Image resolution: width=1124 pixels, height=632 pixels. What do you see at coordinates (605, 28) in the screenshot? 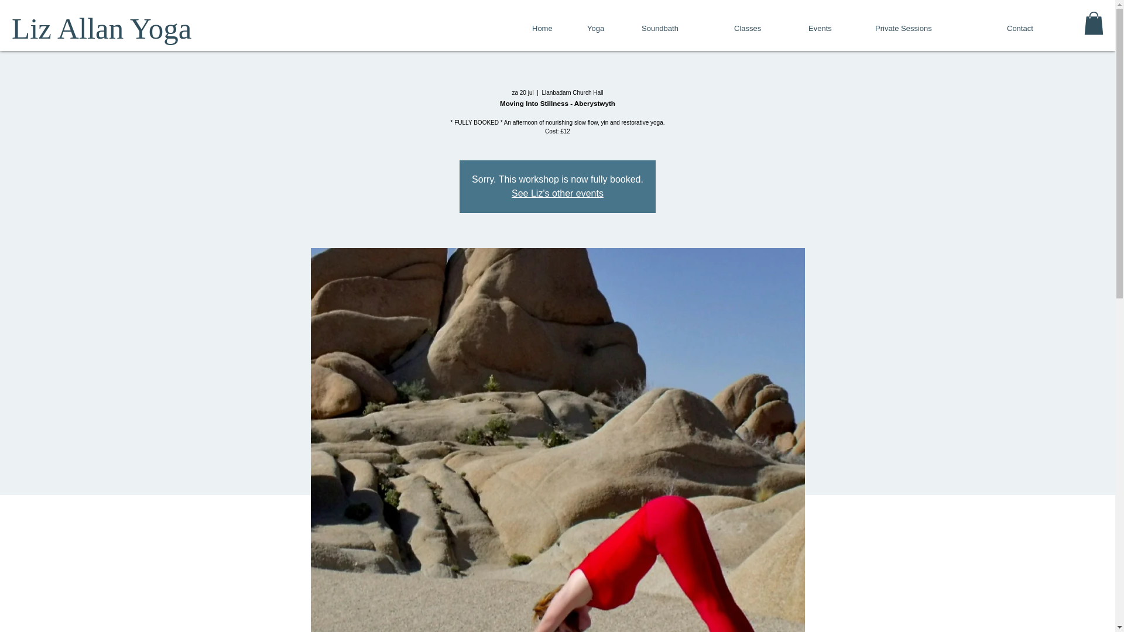
I see `Yoga` at bounding box center [605, 28].